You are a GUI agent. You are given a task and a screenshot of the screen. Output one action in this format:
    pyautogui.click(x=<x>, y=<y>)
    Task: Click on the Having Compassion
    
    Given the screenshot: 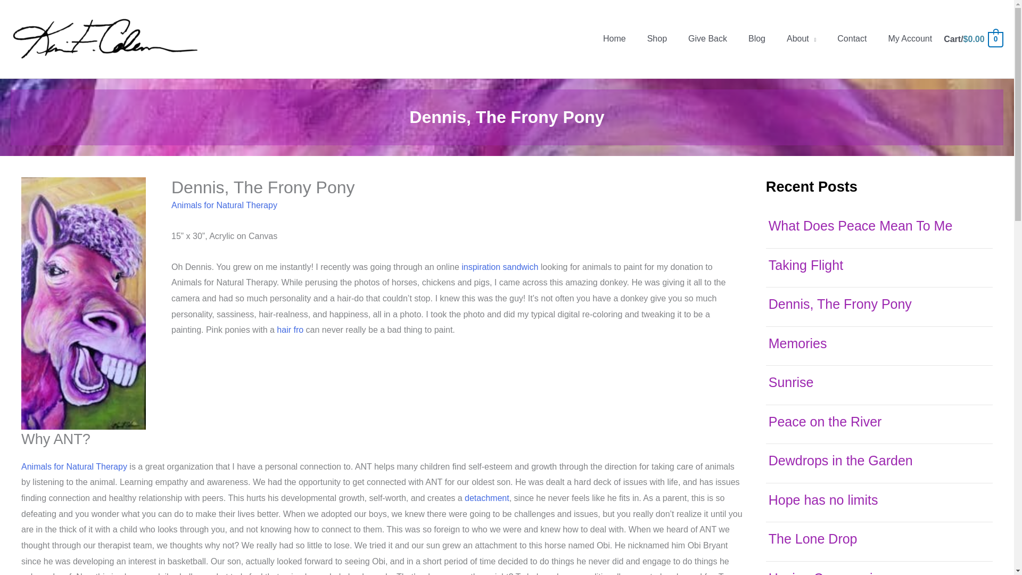 What is the action you would take?
    pyautogui.click(x=828, y=573)
    